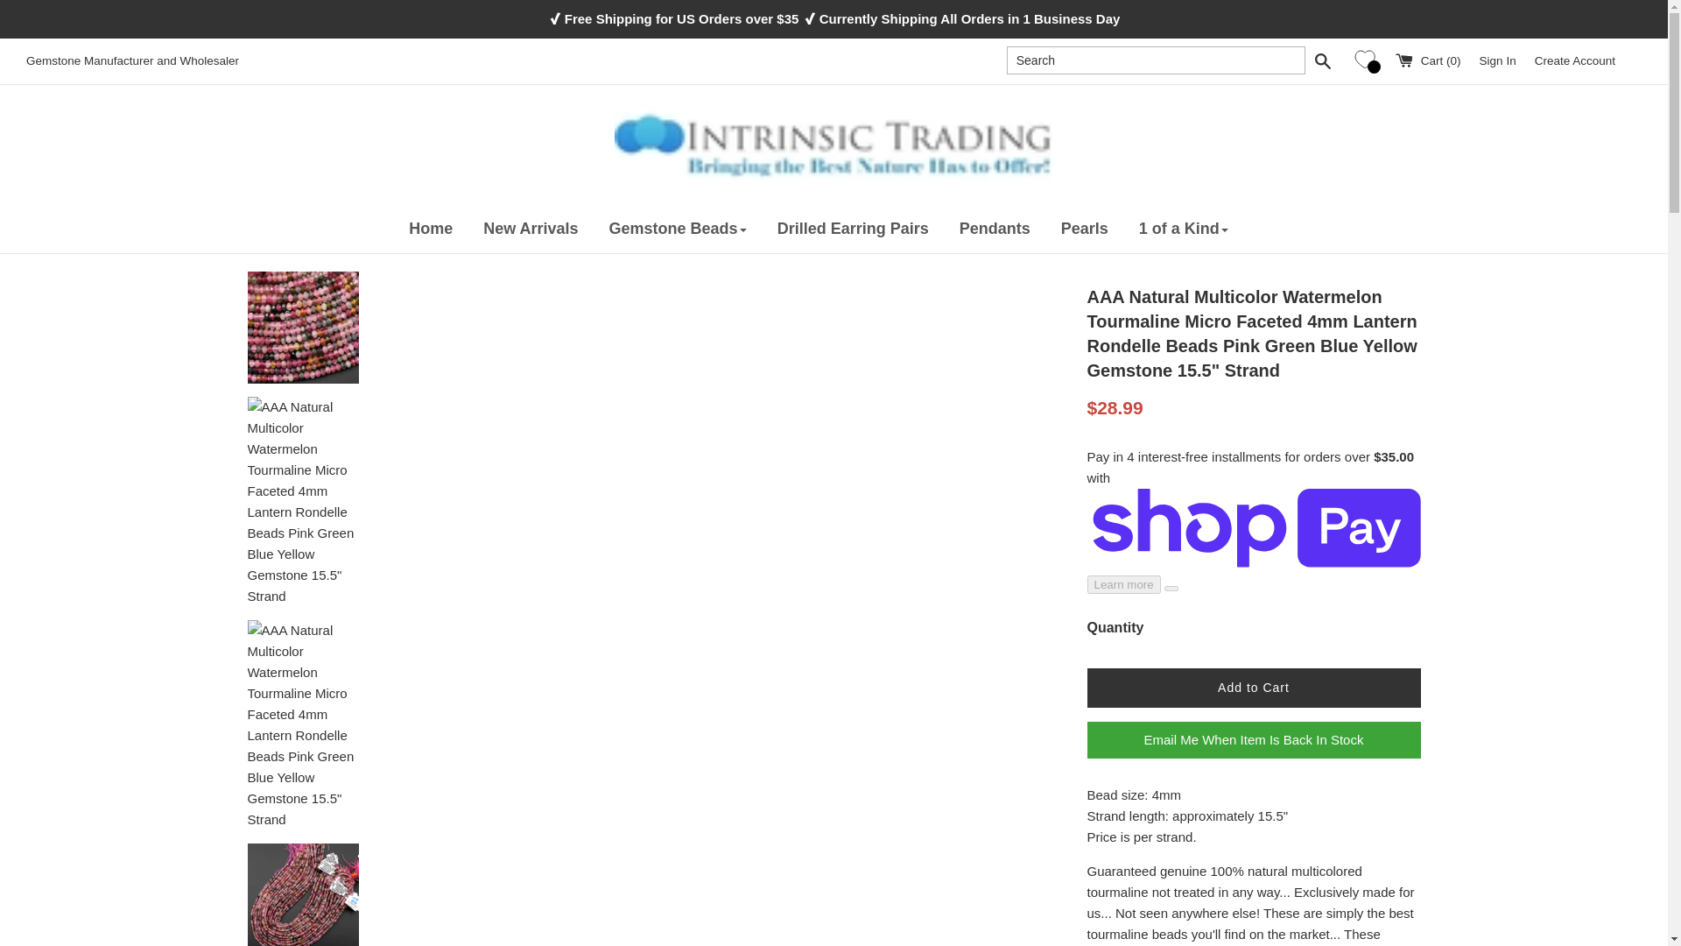 The image size is (1681, 946). Describe the element at coordinates (1322, 60) in the screenshot. I see `Search` at that location.